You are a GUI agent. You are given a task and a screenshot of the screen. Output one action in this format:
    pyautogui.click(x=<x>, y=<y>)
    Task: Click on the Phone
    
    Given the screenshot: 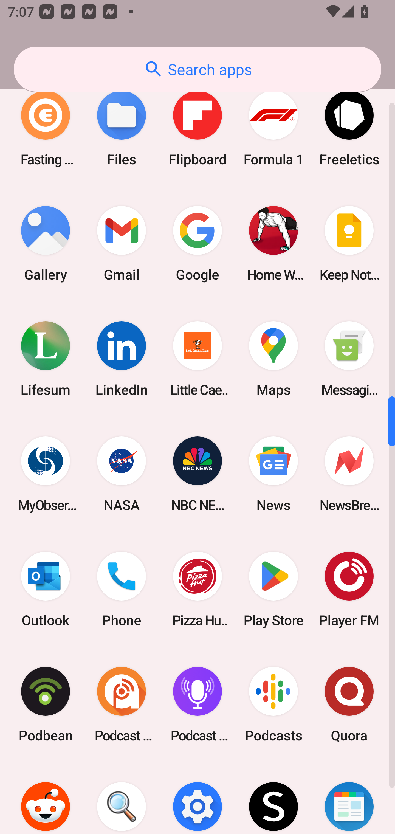 What is the action you would take?
    pyautogui.click(x=122, y=590)
    